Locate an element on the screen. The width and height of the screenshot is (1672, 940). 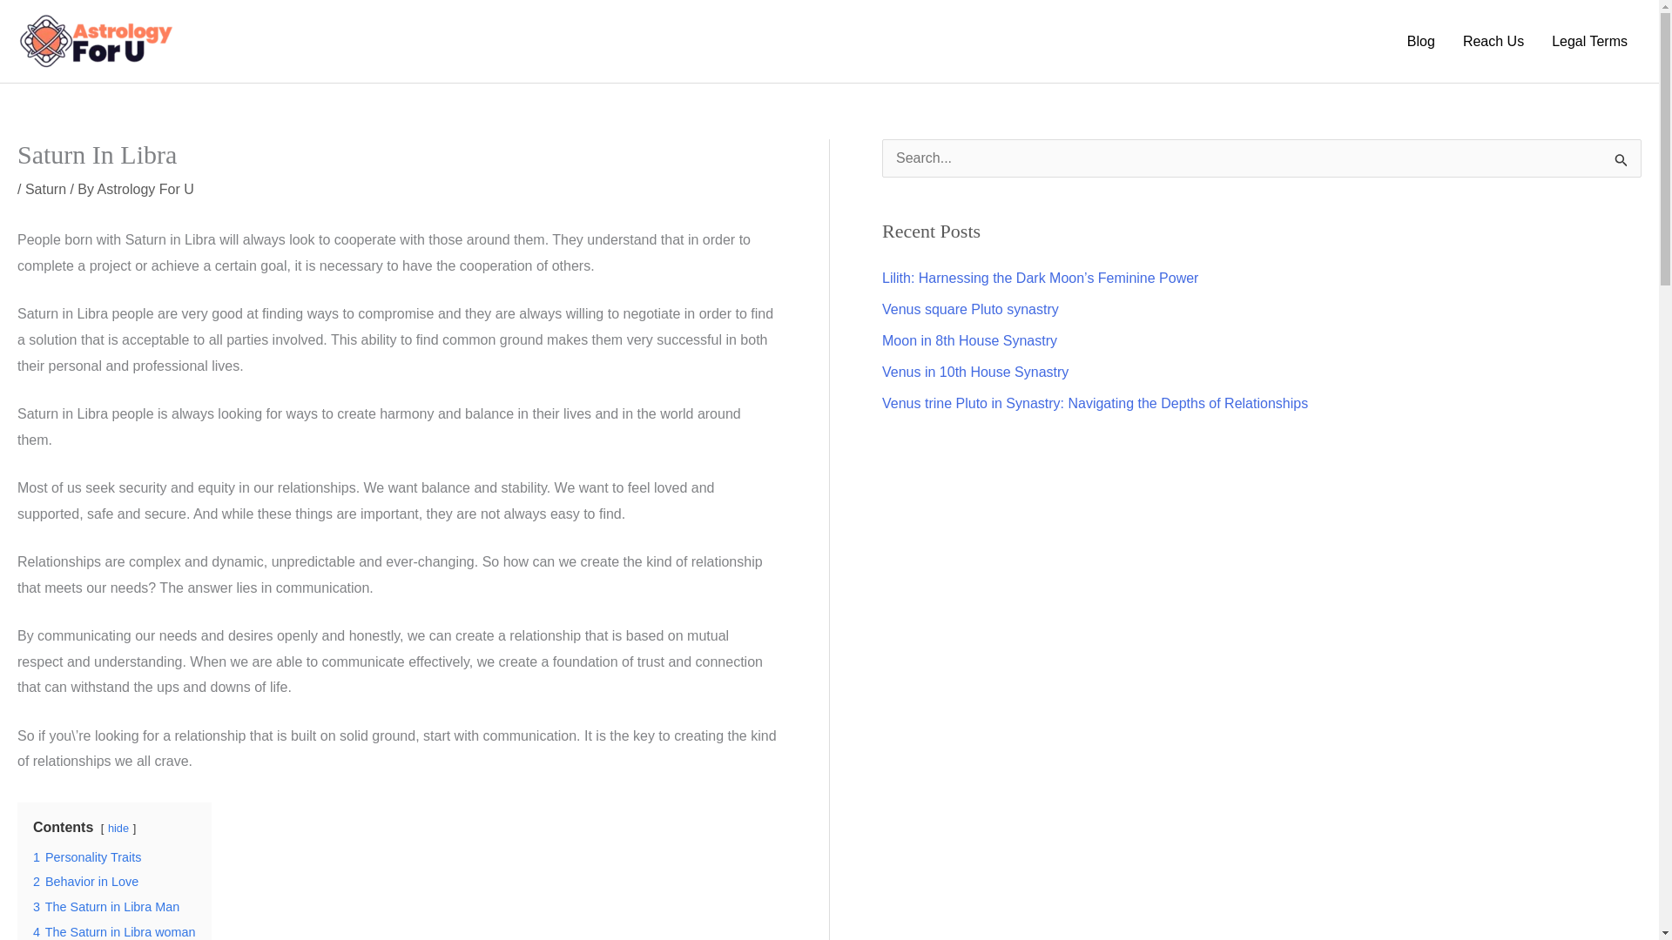
Saturn is located at coordinates (45, 189).